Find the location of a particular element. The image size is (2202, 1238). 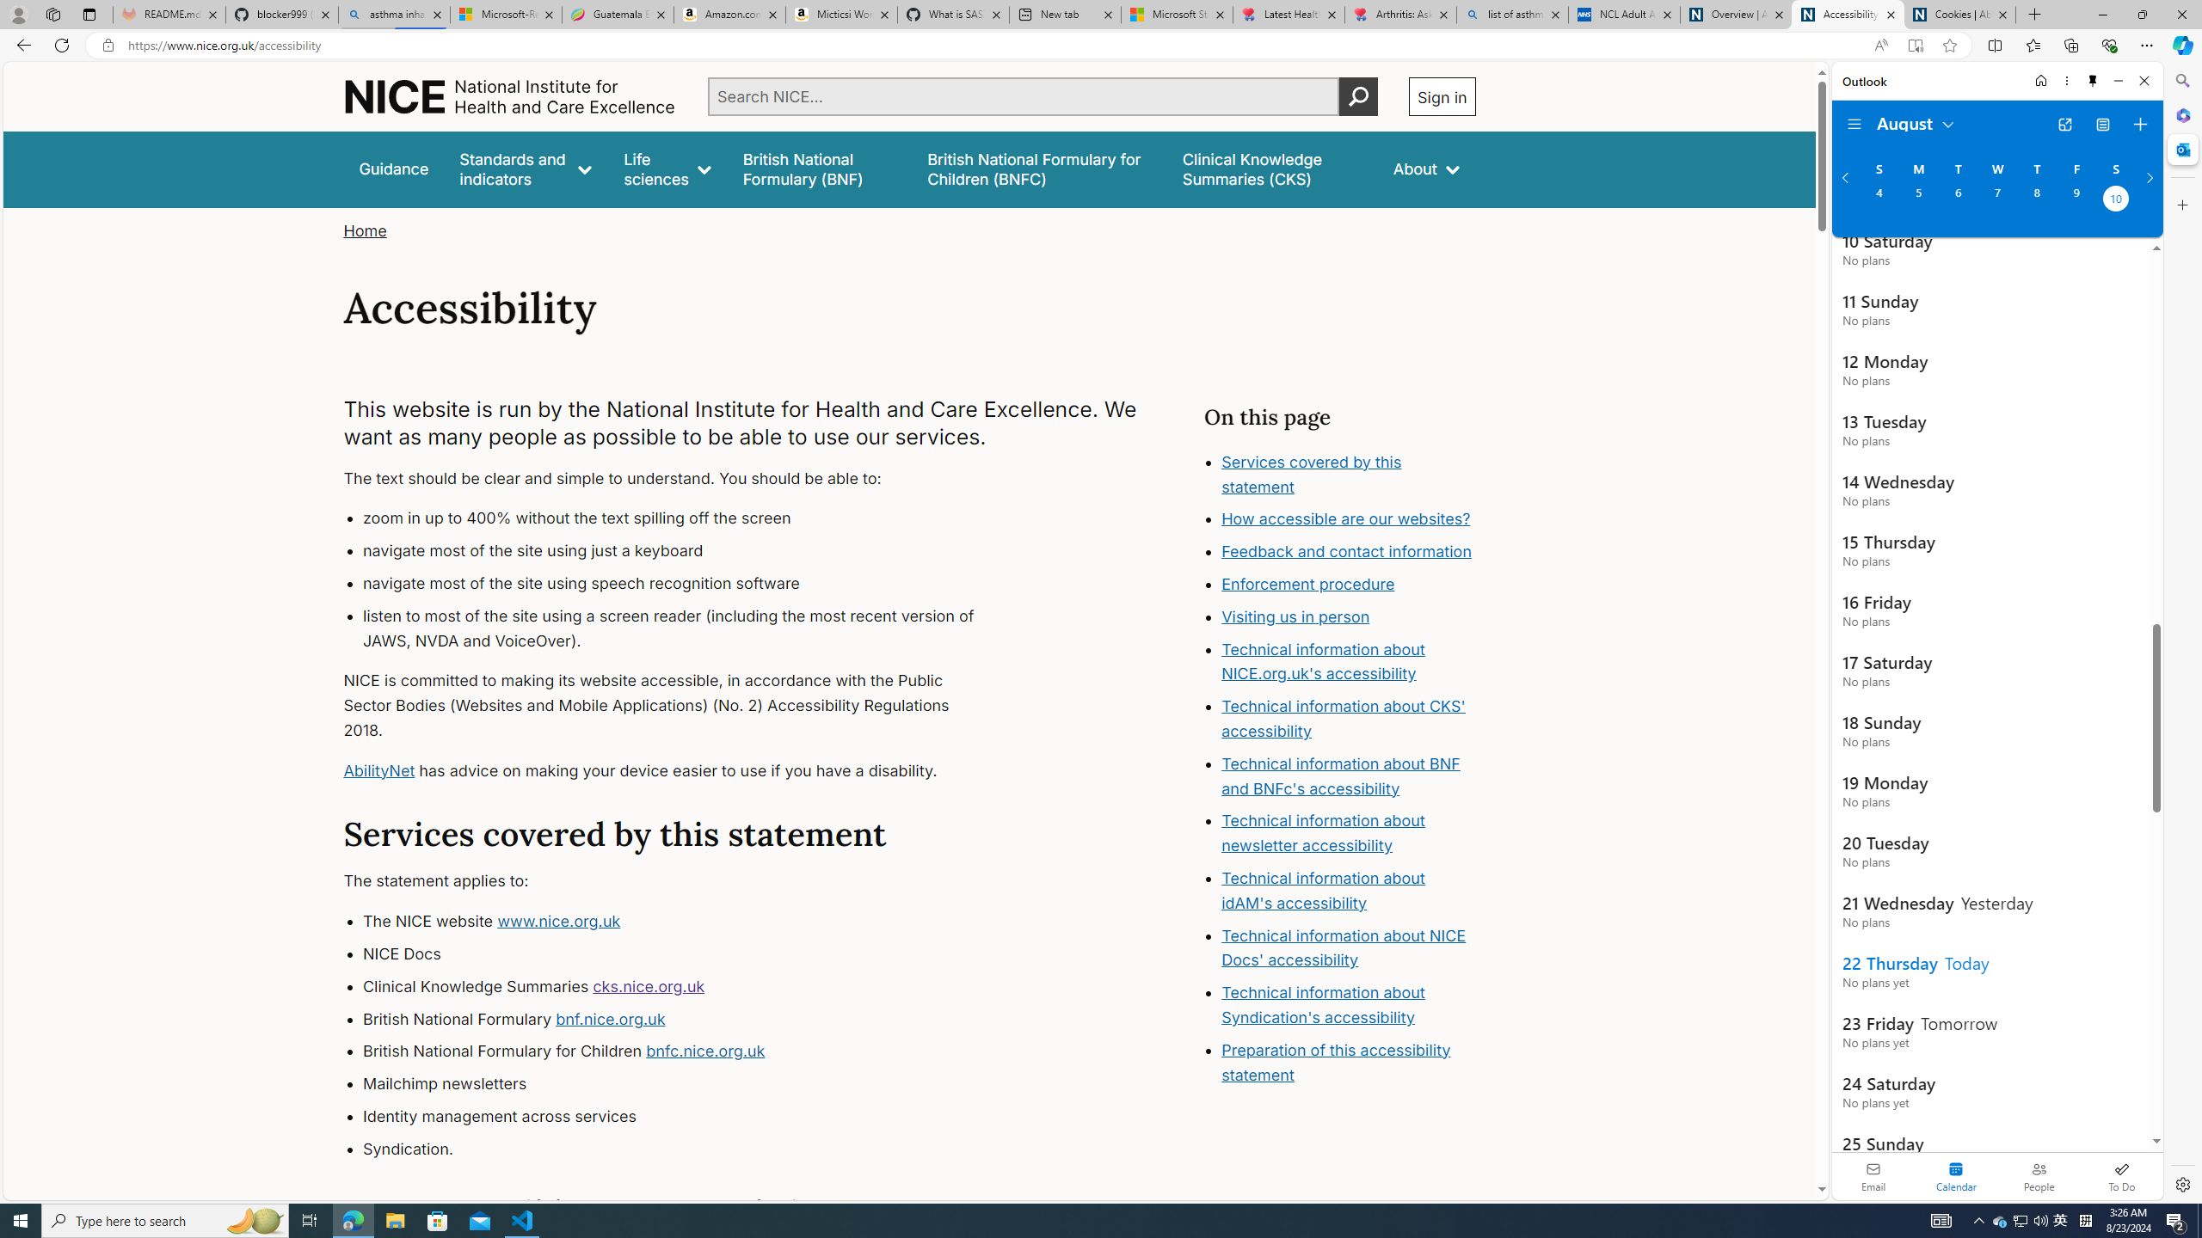

Saturday, August 10, 2024. Date selected.  is located at coordinates (2116, 200).